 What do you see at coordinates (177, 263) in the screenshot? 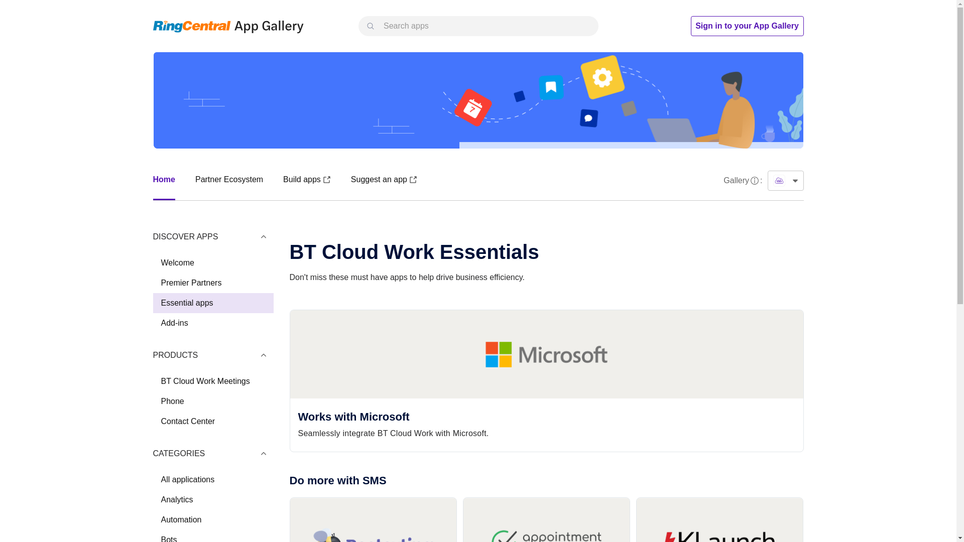
I see `Welcome` at bounding box center [177, 263].